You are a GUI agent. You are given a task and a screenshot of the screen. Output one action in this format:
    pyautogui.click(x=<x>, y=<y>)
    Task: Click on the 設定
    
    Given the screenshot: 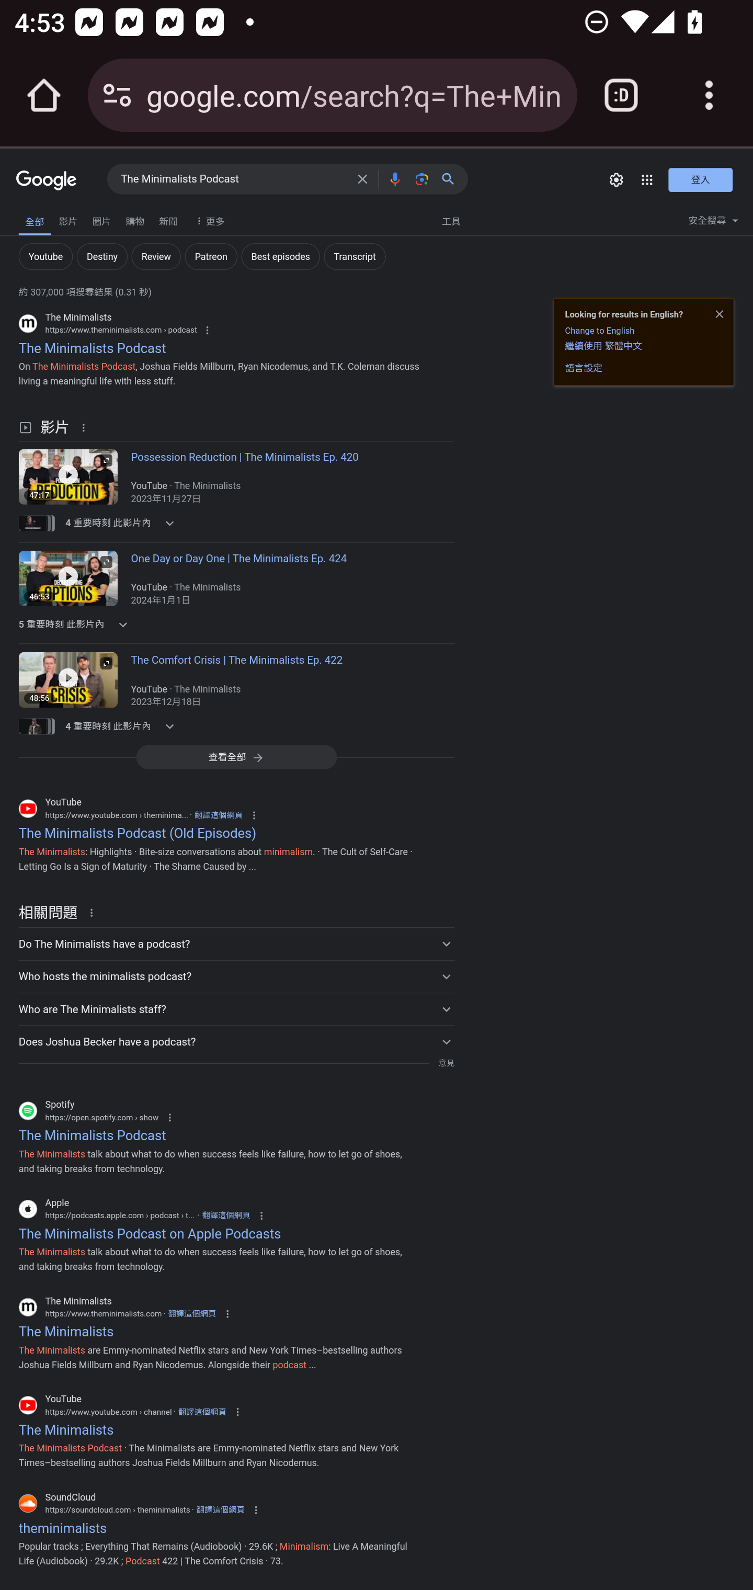 What is the action you would take?
    pyautogui.click(x=617, y=179)
    